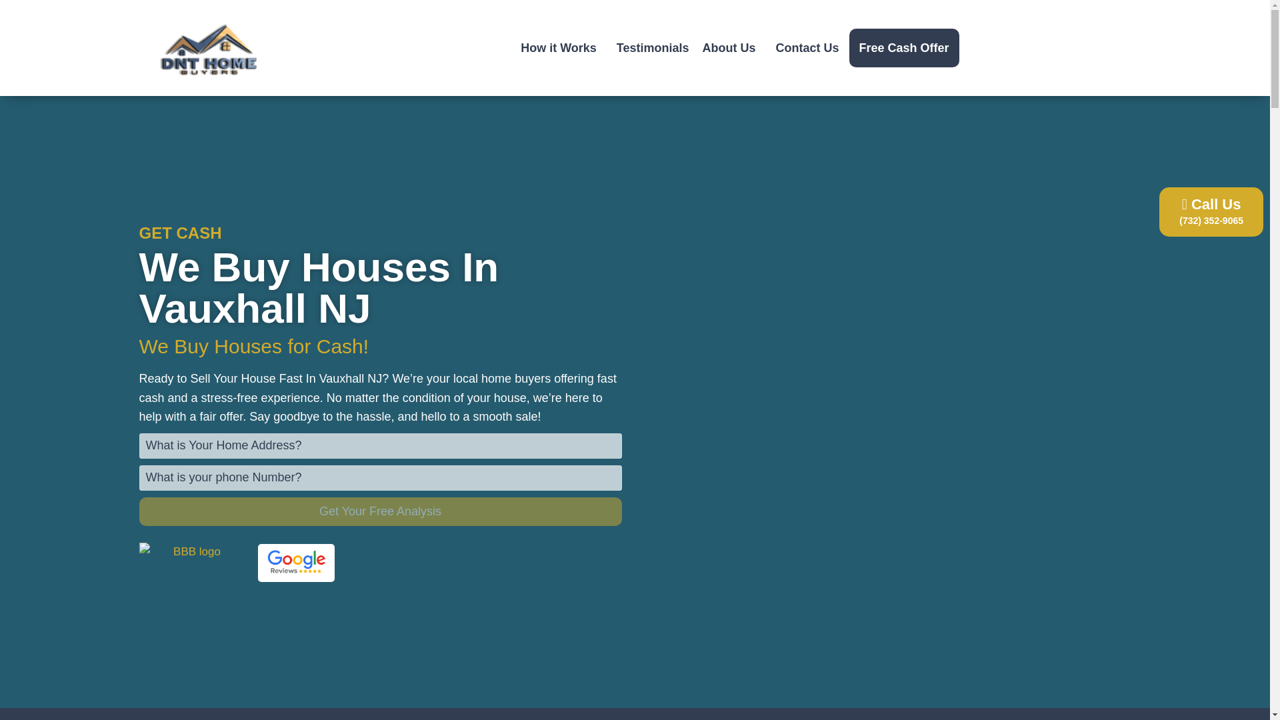 The width and height of the screenshot is (1280, 720). What do you see at coordinates (732, 48) in the screenshot?
I see `About Us` at bounding box center [732, 48].